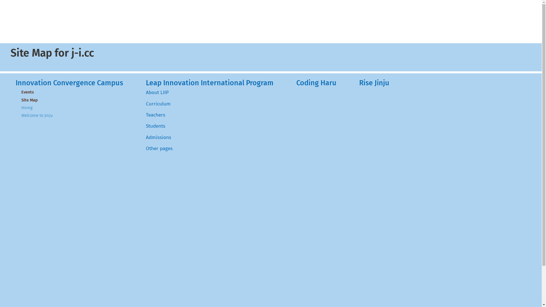 The image size is (546, 307). Describe the element at coordinates (157, 93) in the screenshot. I see `About LIIP` at that location.